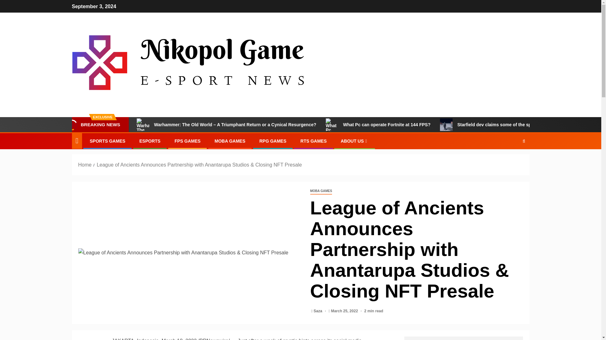  Describe the element at coordinates (378, 124) in the screenshot. I see `What Pc can operate Fortnite at 144 FPS?` at that location.